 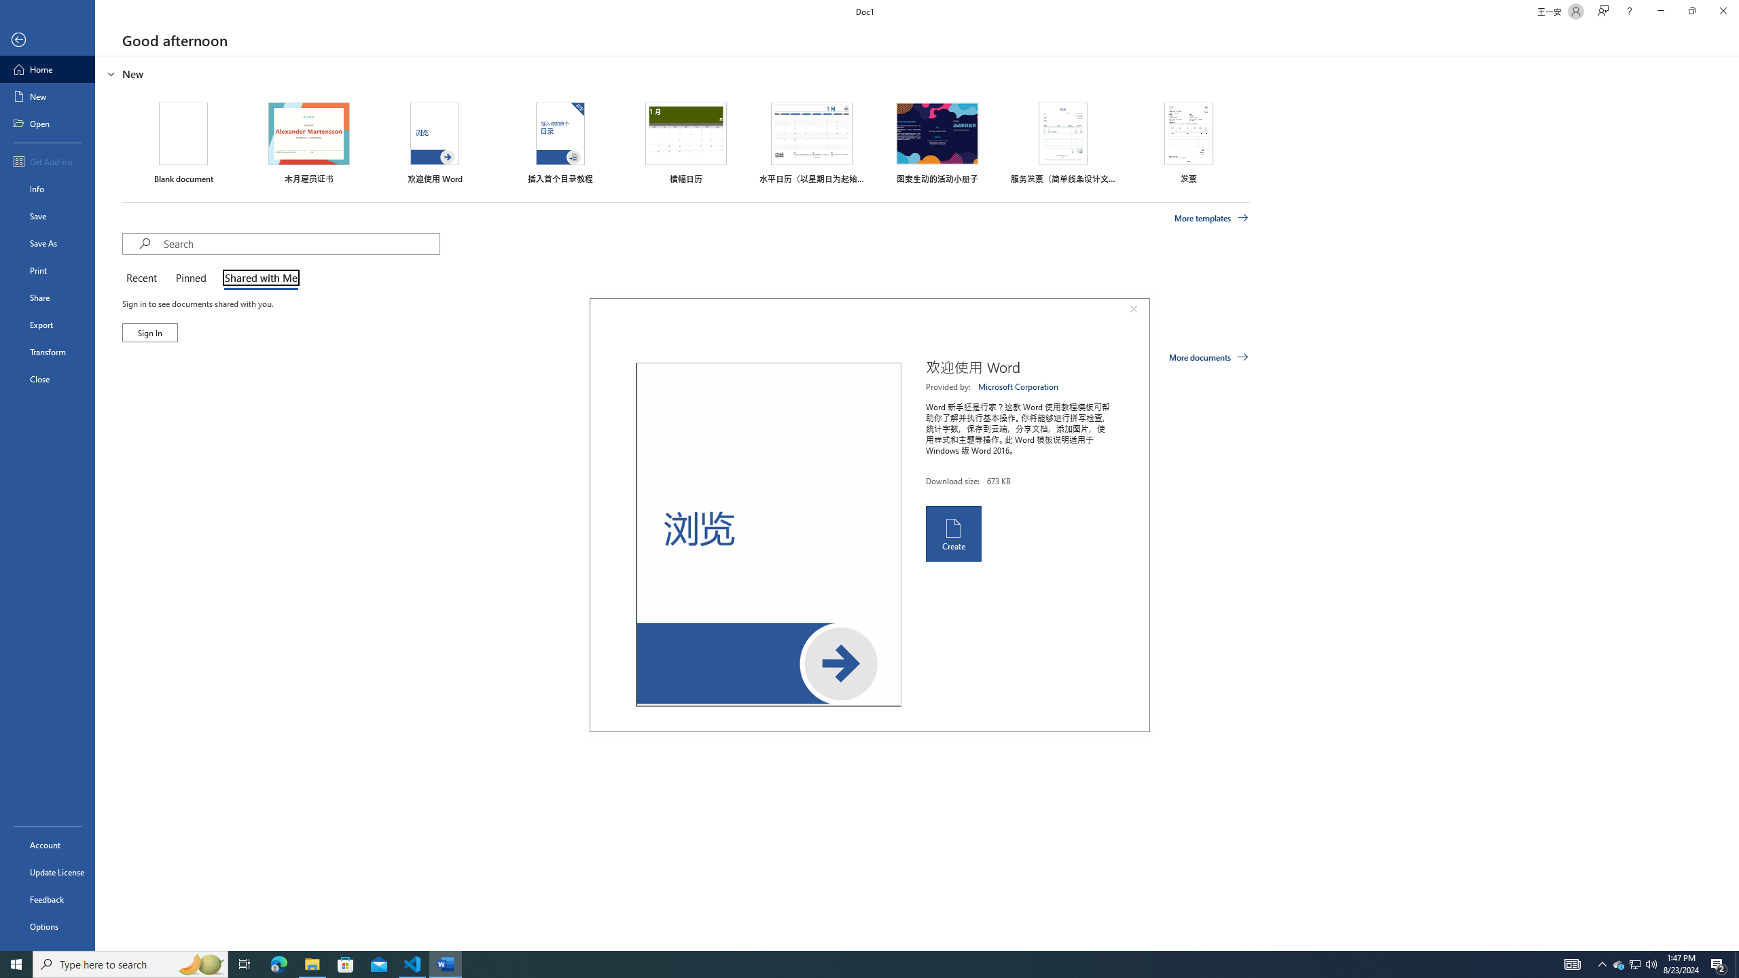 What do you see at coordinates (48, 161) in the screenshot?
I see `Get Add-ins` at bounding box center [48, 161].